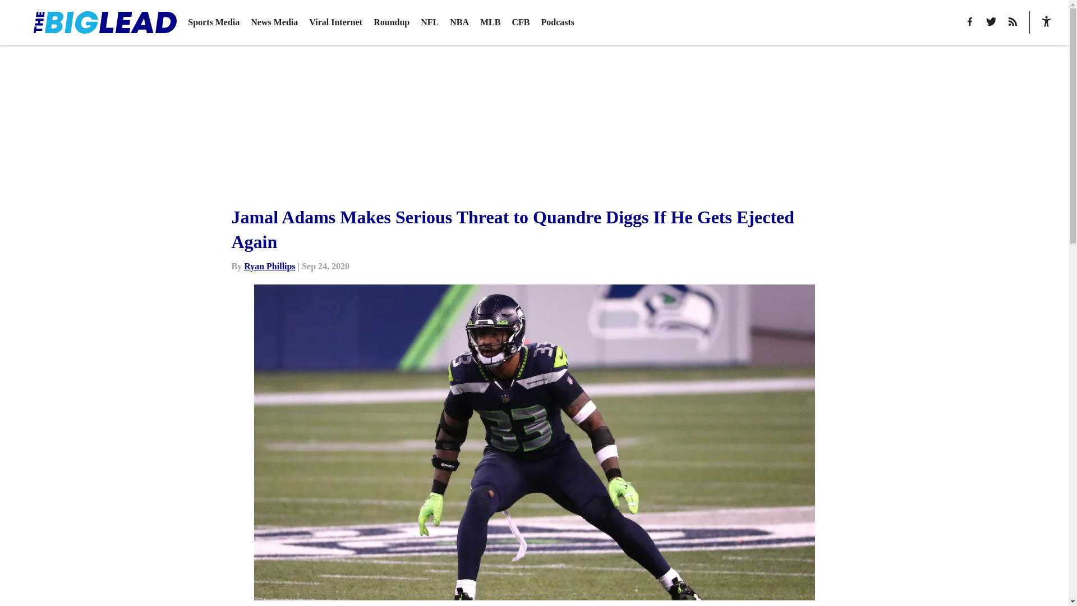 This screenshot has width=1077, height=606. I want to click on NBA, so click(459, 22).